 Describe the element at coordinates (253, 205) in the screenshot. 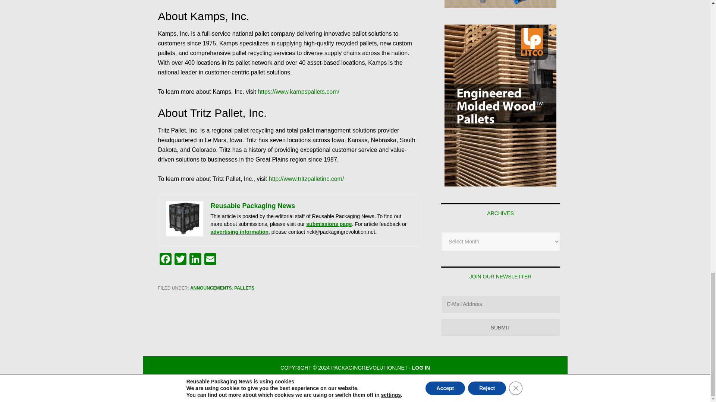

I see `Reusable Packaging News` at that location.